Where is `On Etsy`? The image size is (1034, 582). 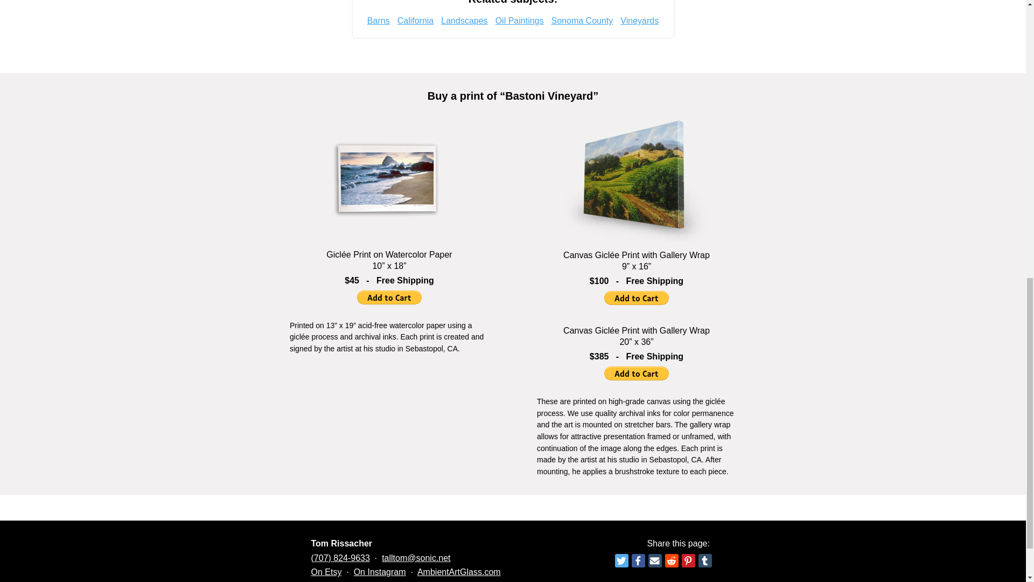
On Etsy is located at coordinates (326, 572).